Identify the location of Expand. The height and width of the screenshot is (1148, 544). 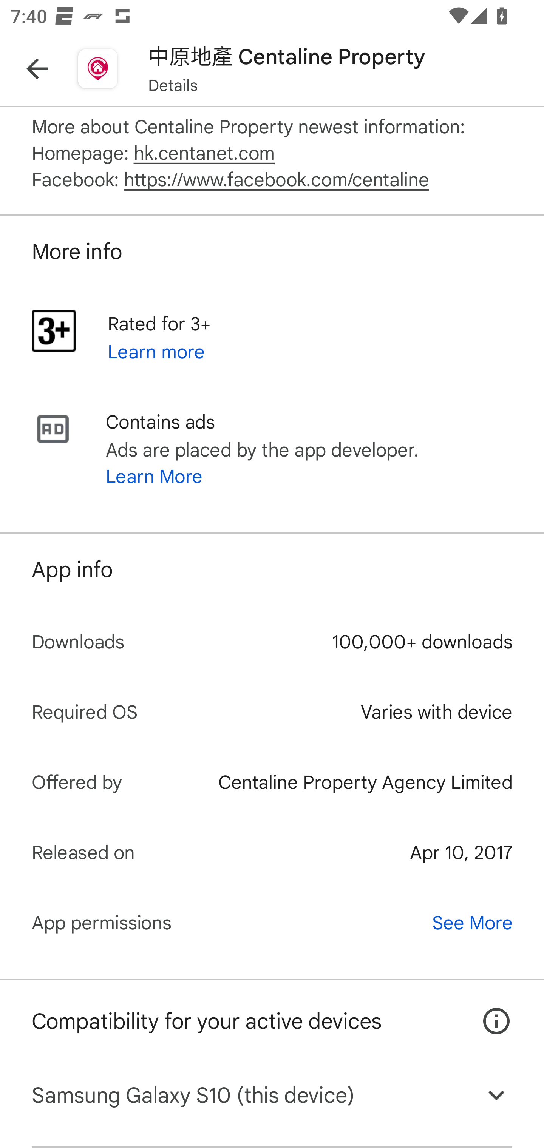
(496, 1095).